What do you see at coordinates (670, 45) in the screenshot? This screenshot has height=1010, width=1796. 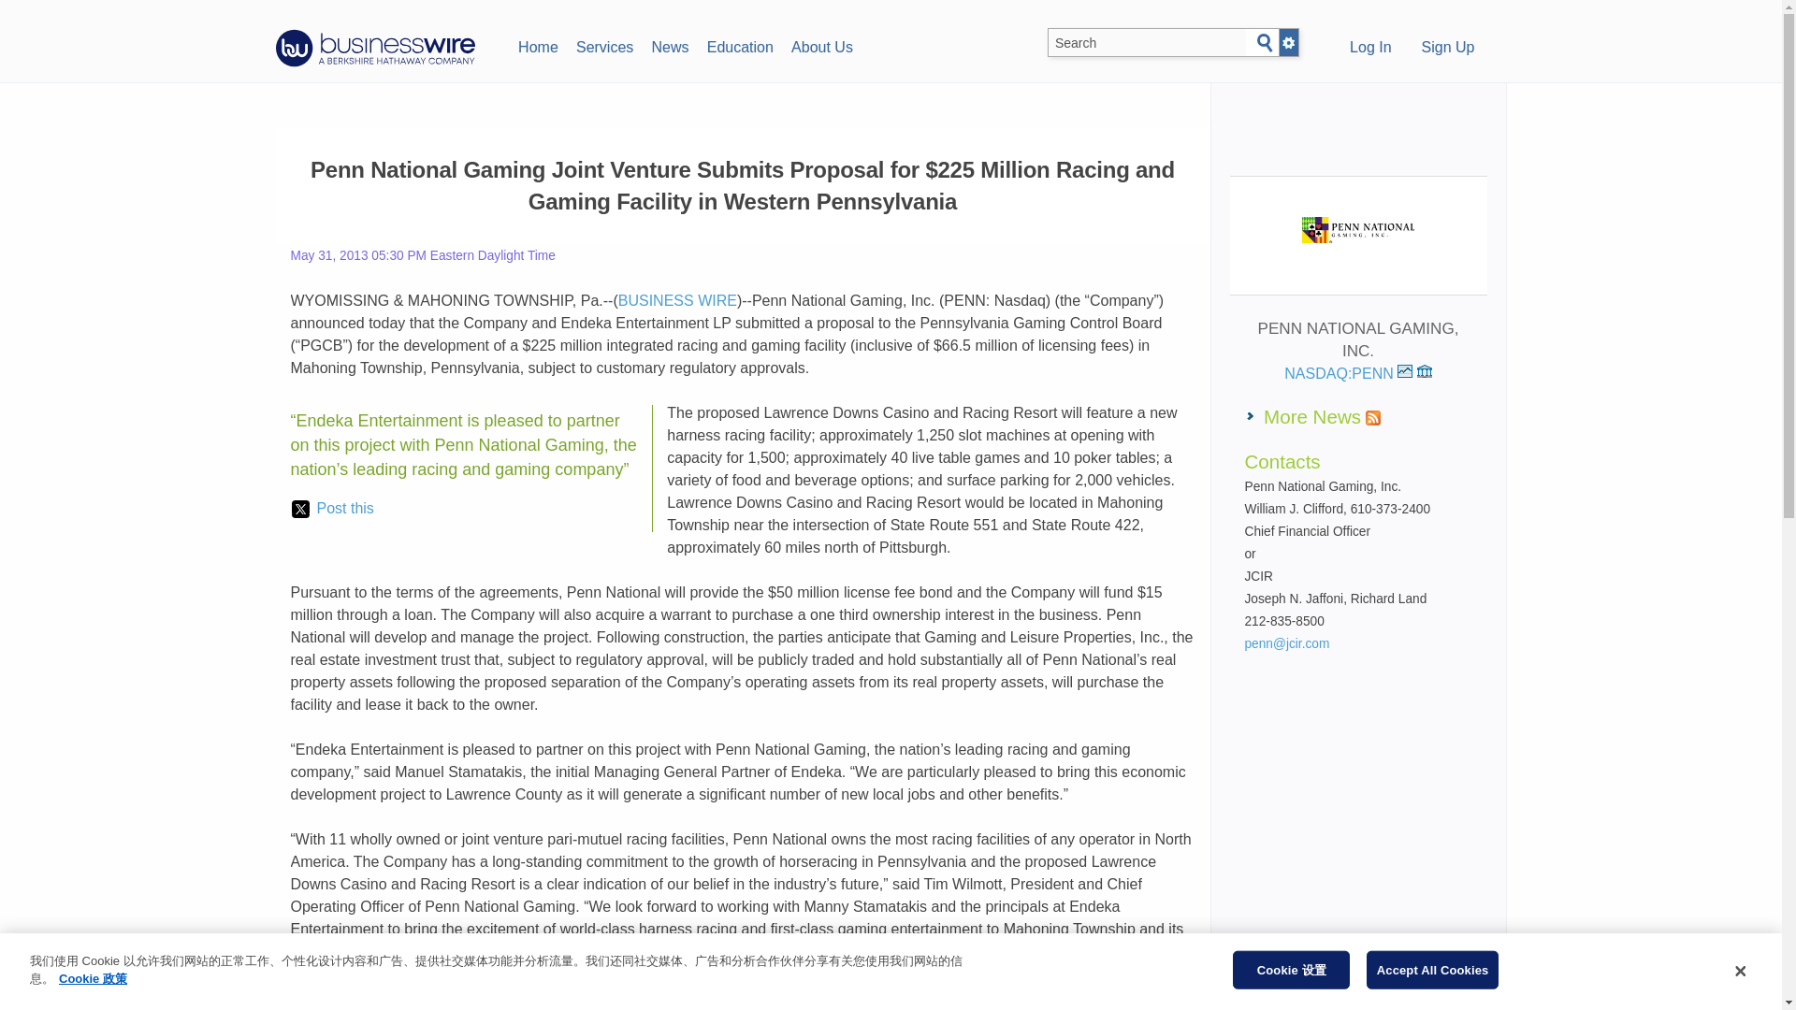 I see `News` at bounding box center [670, 45].